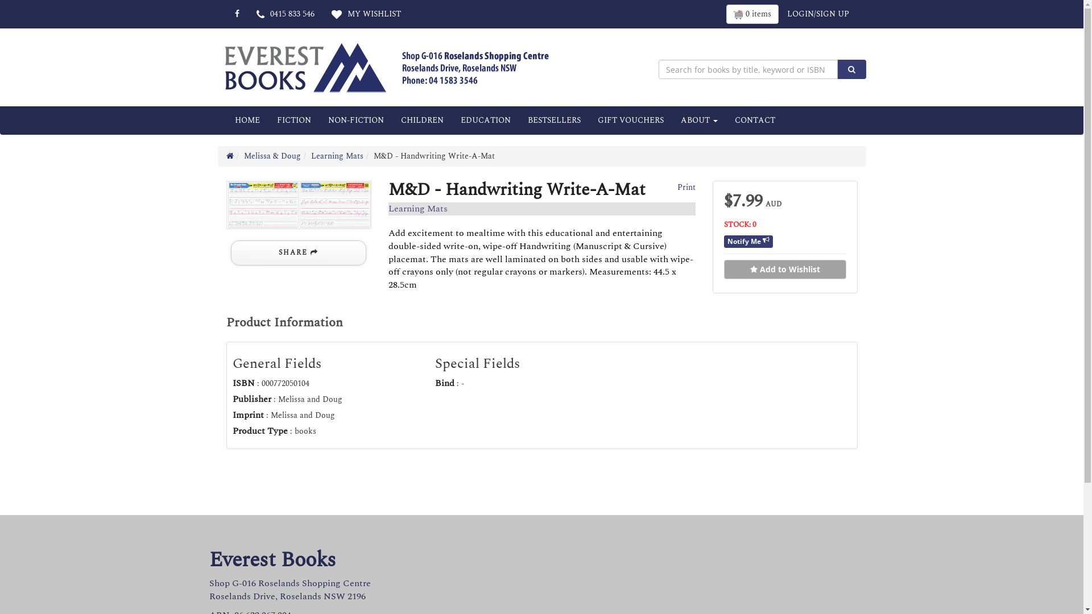  I want to click on Learning Mats, so click(417, 209).